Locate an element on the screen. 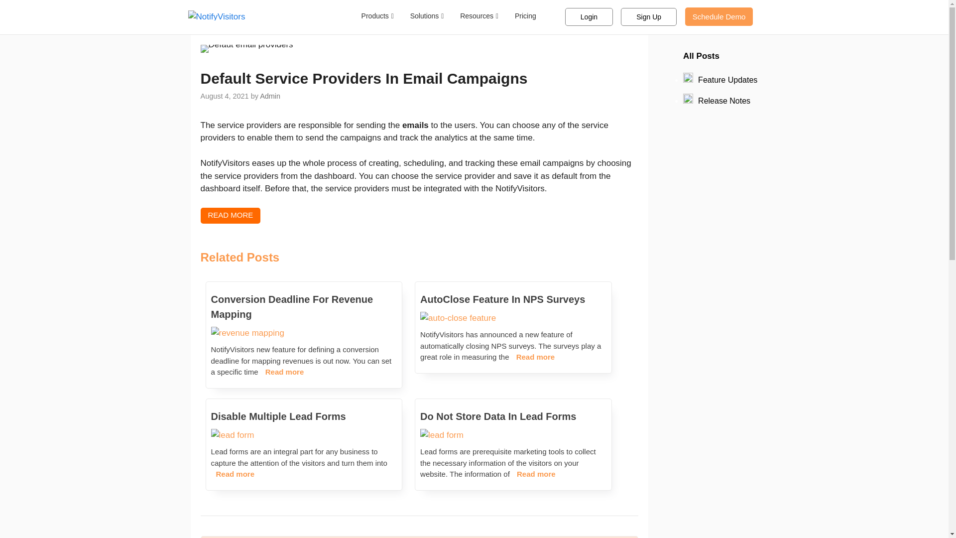  View all posts by Admin is located at coordinates (270, 96).